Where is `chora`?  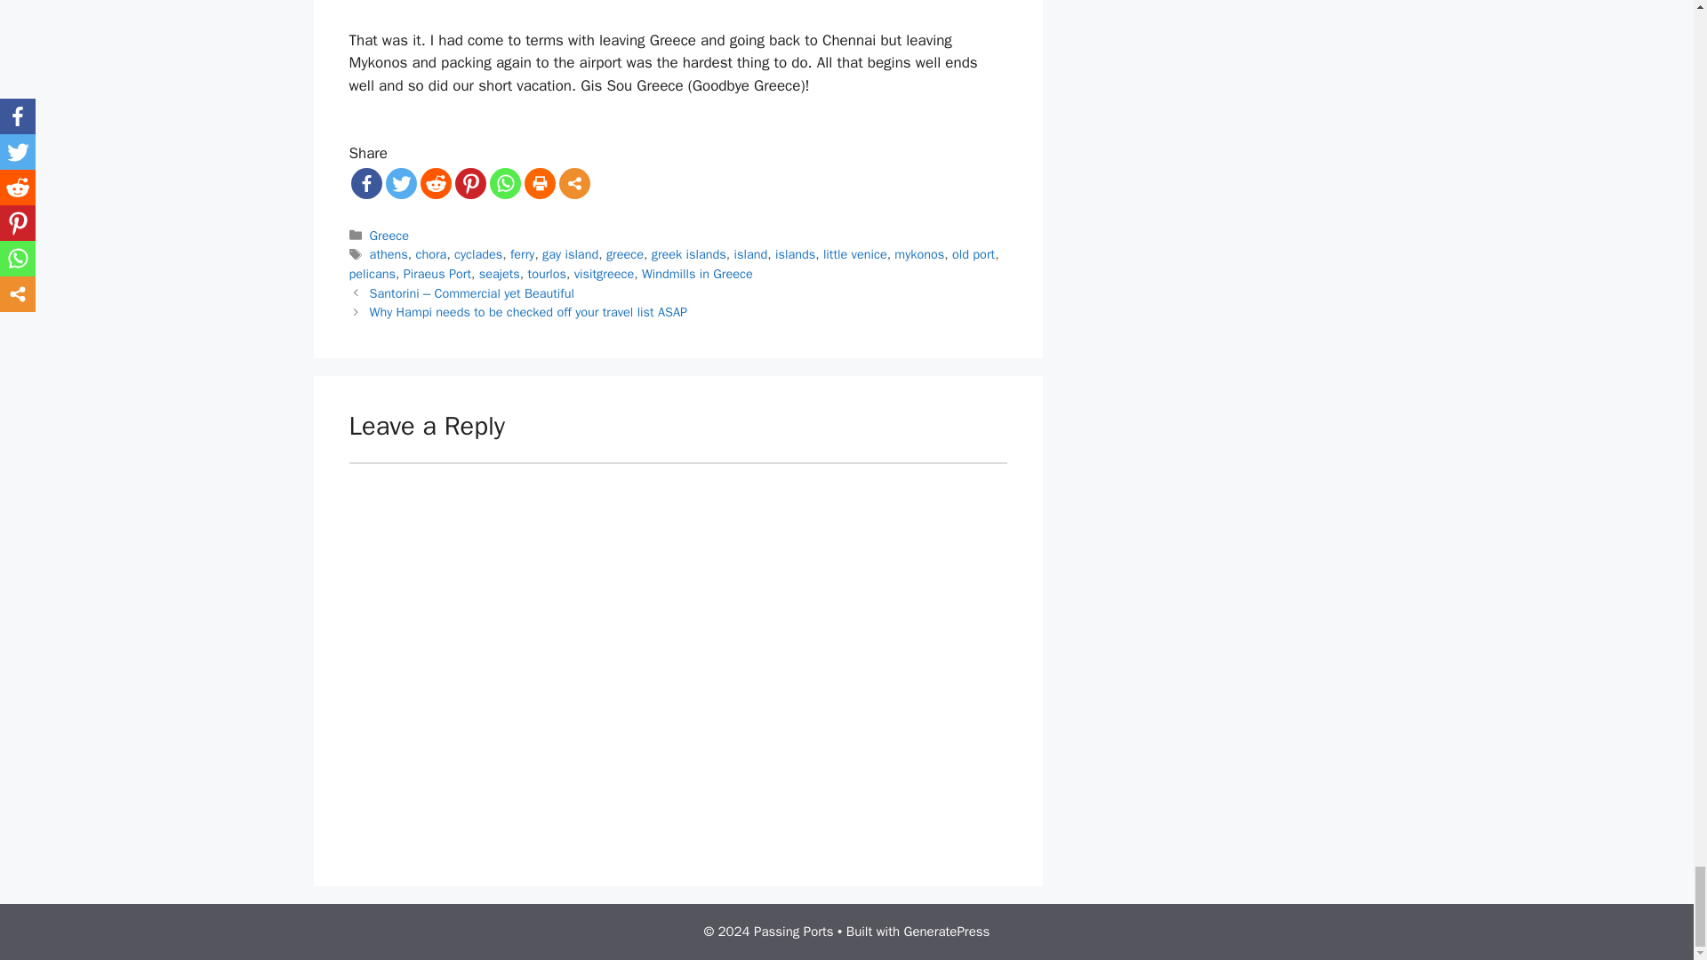
chora is located at coordinates (432, 253).